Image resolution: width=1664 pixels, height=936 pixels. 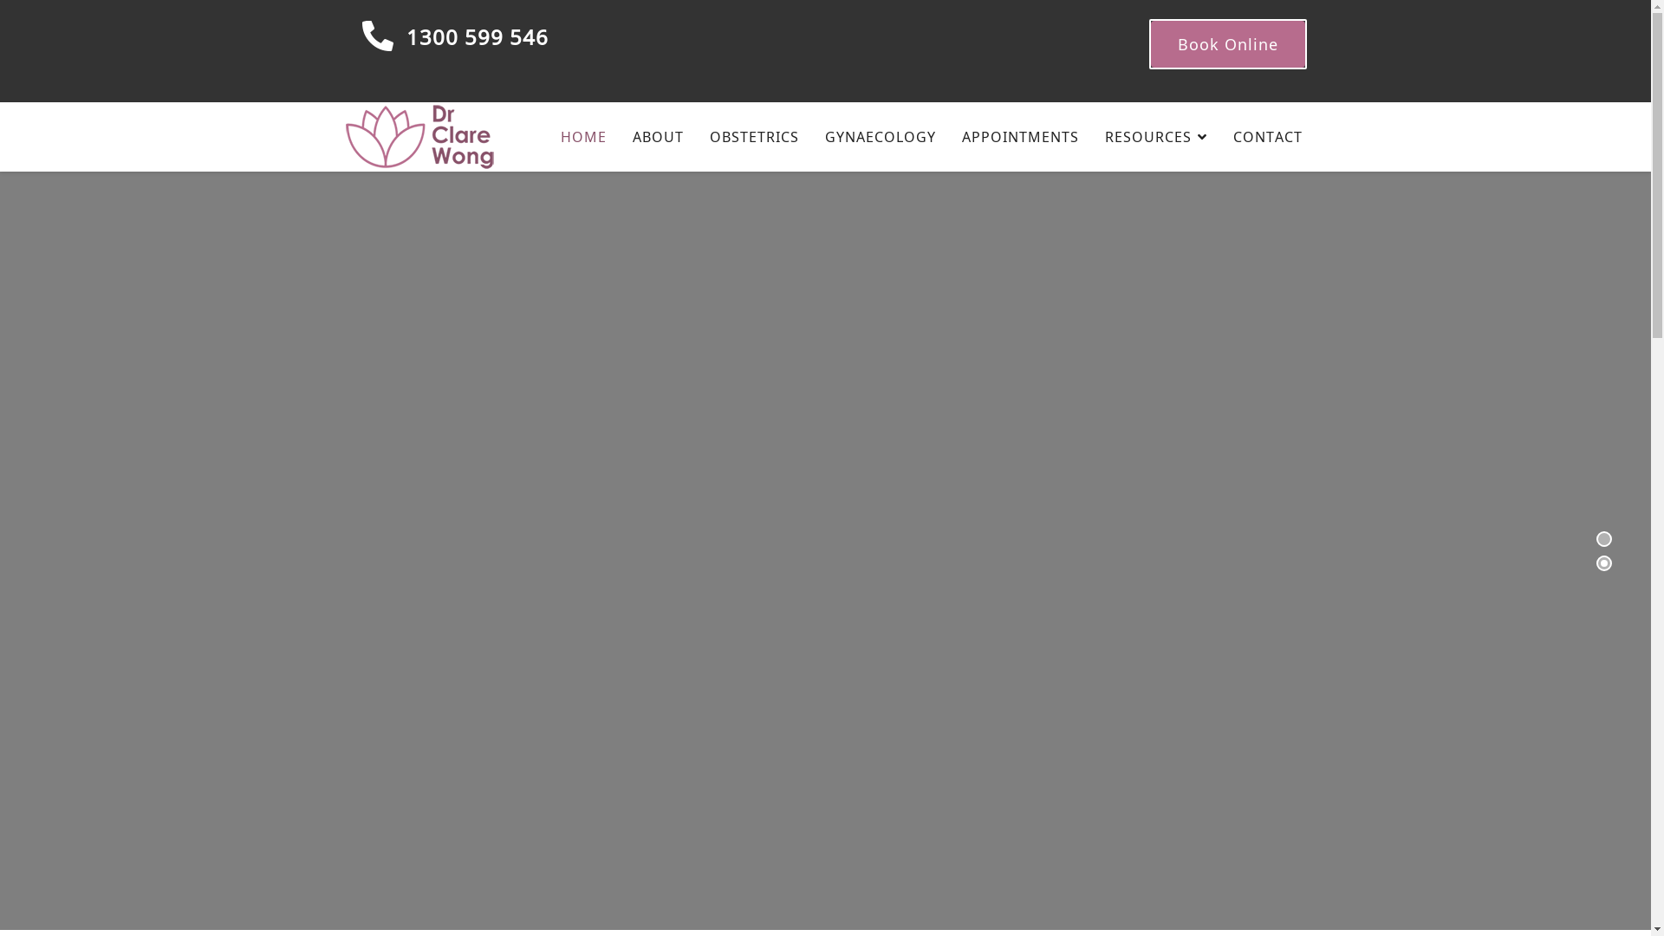 What do you see at coordinates (447, 617) in the screenshot?
I see `Our Obstetric Services` at bounding box center [447, 617].